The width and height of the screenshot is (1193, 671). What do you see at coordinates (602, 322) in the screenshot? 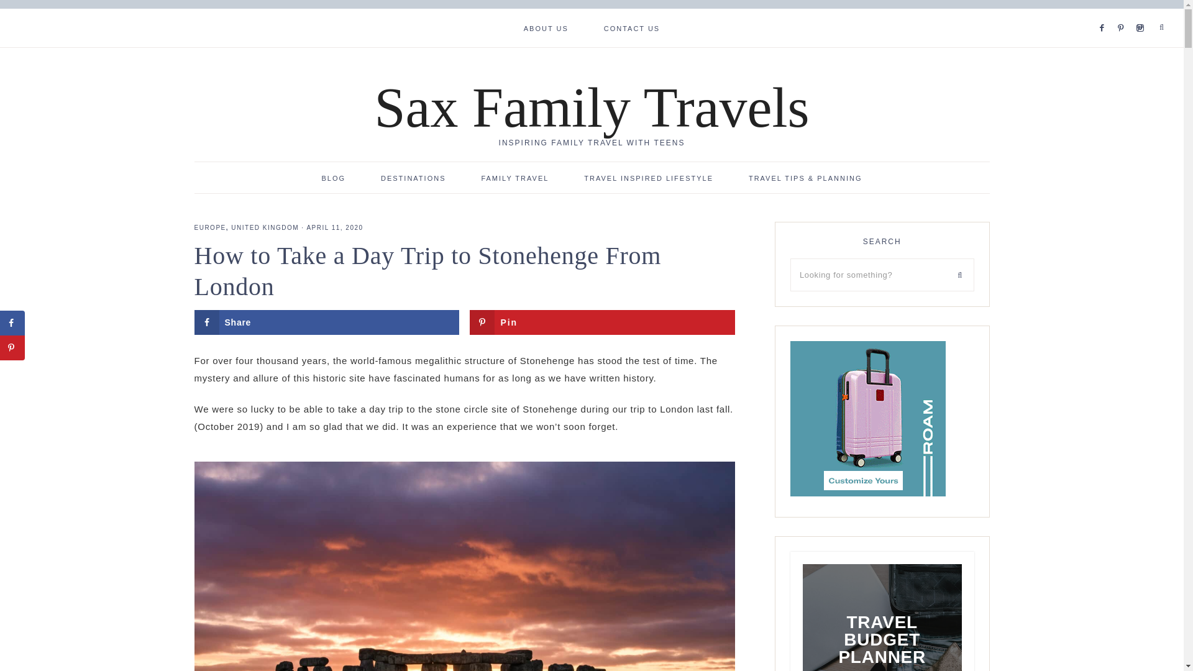
I see `Save to Pinterest` at bounding box center [602, 322].